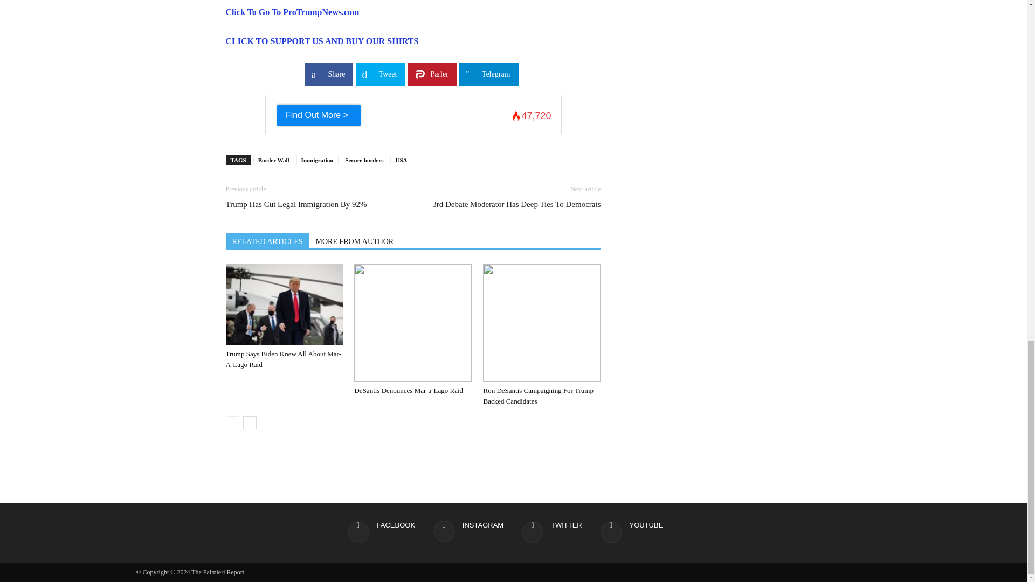 The image size is (1035, 582). I want to click on Share on Share, so click(329, 74).